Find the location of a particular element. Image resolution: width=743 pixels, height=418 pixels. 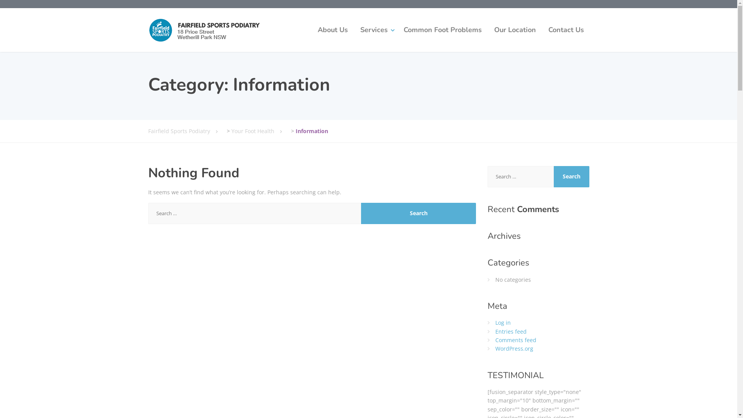

Your Foot Health is located at coordinates (260, 131).